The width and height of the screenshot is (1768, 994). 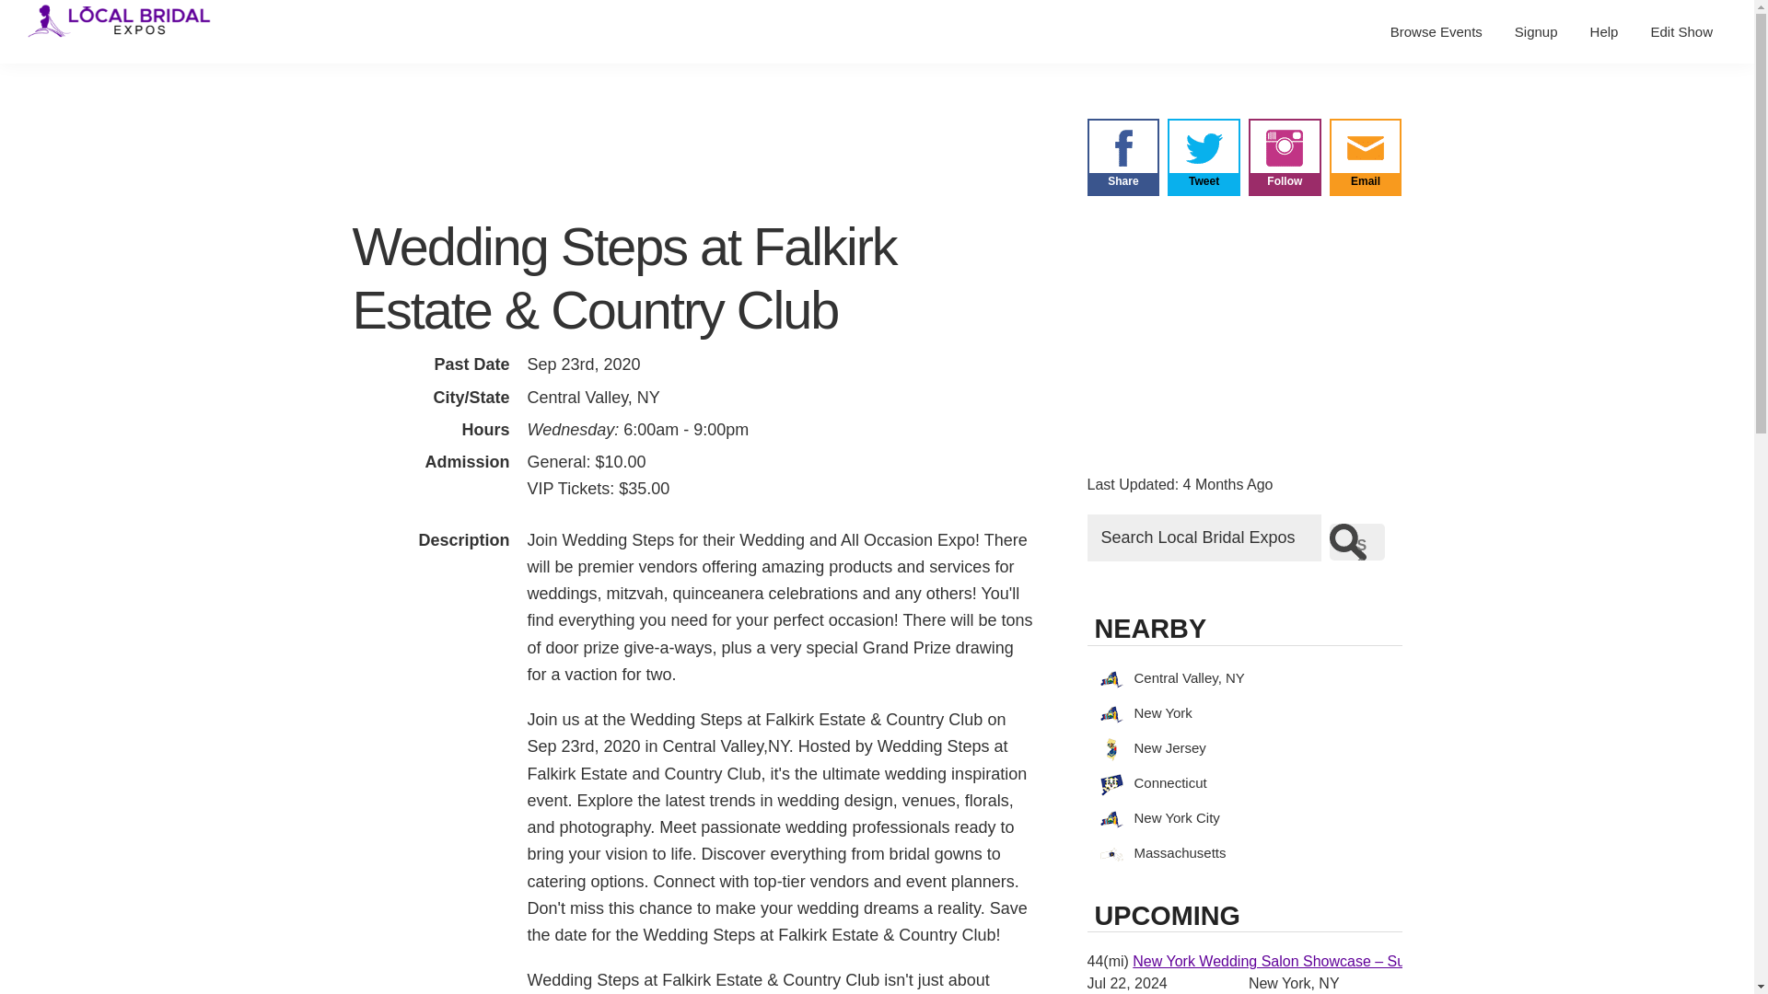 I want to click on search, so click(x=1356, y=542).